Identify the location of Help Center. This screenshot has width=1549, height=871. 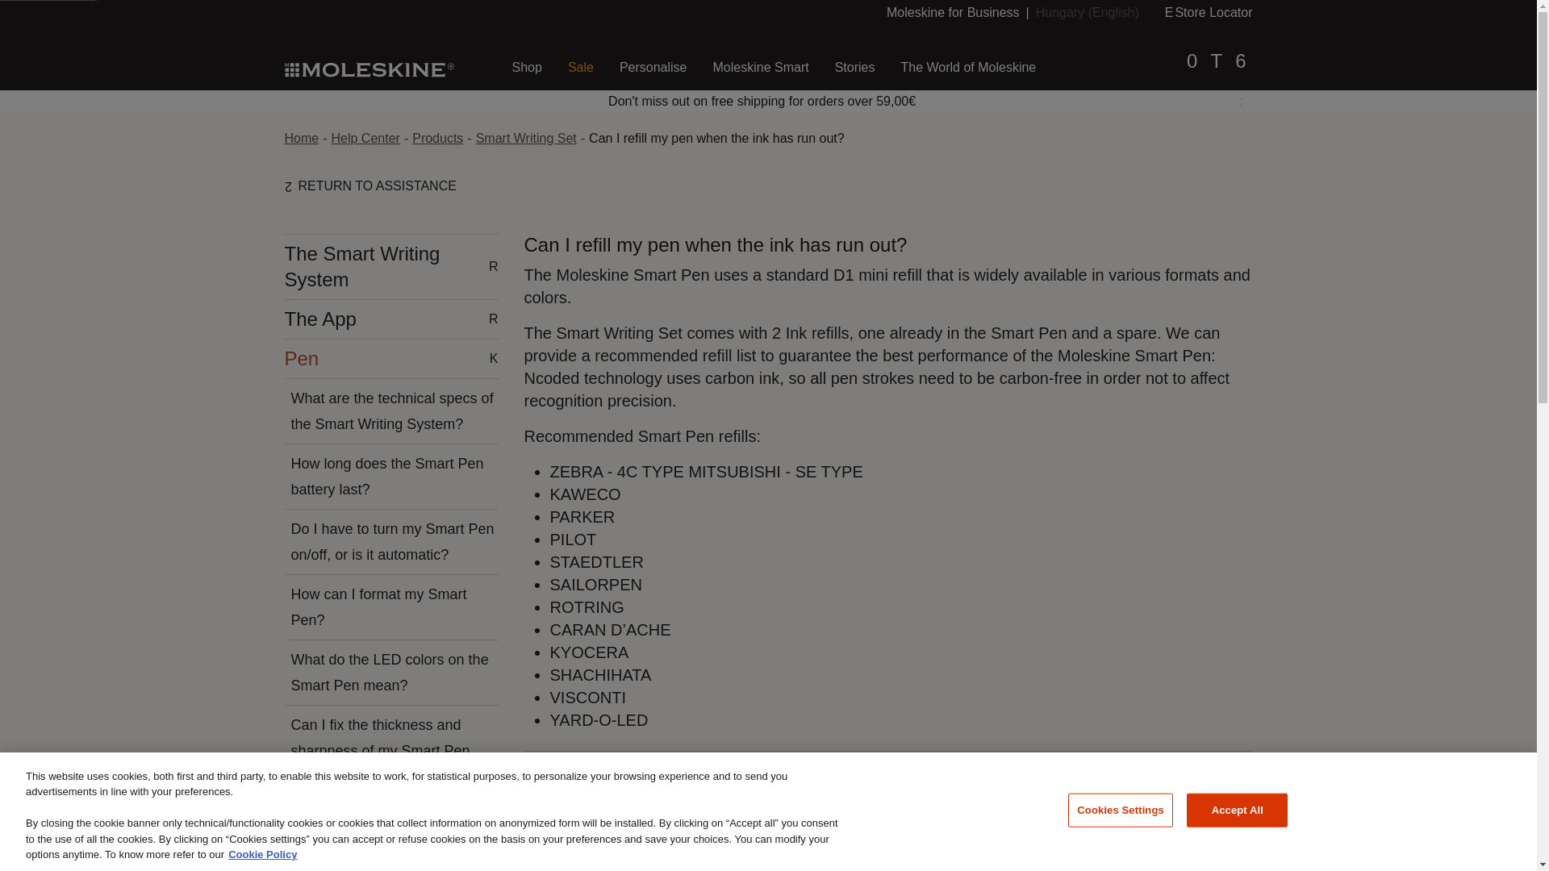
(526, 138).